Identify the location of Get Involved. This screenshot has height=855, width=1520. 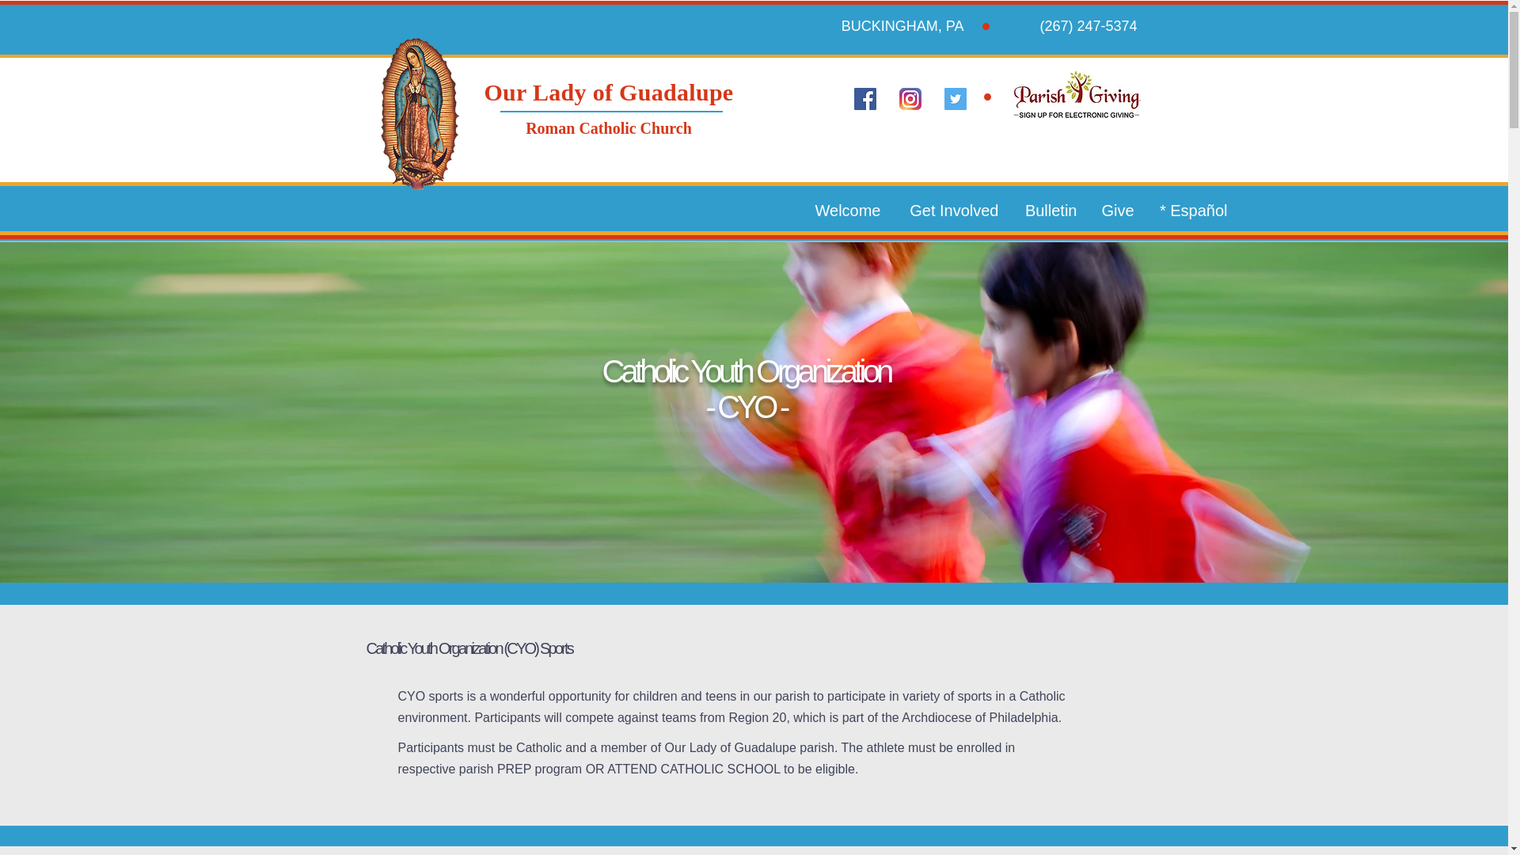
(952, 210).